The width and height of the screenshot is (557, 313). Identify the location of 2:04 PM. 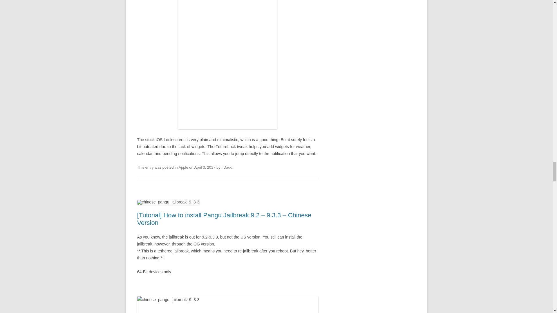
(205, 168).